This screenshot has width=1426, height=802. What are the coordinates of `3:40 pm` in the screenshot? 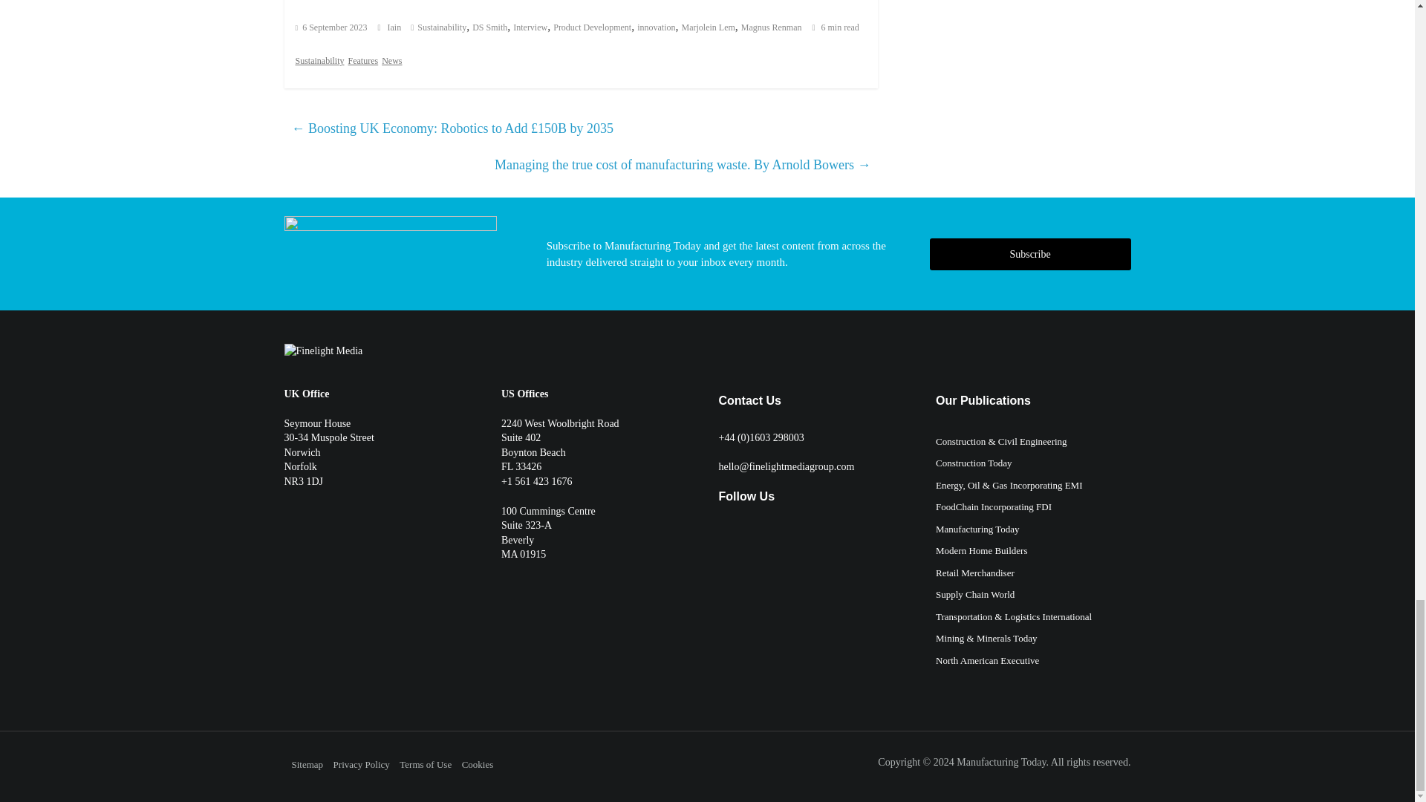 It's located at (331, 27).